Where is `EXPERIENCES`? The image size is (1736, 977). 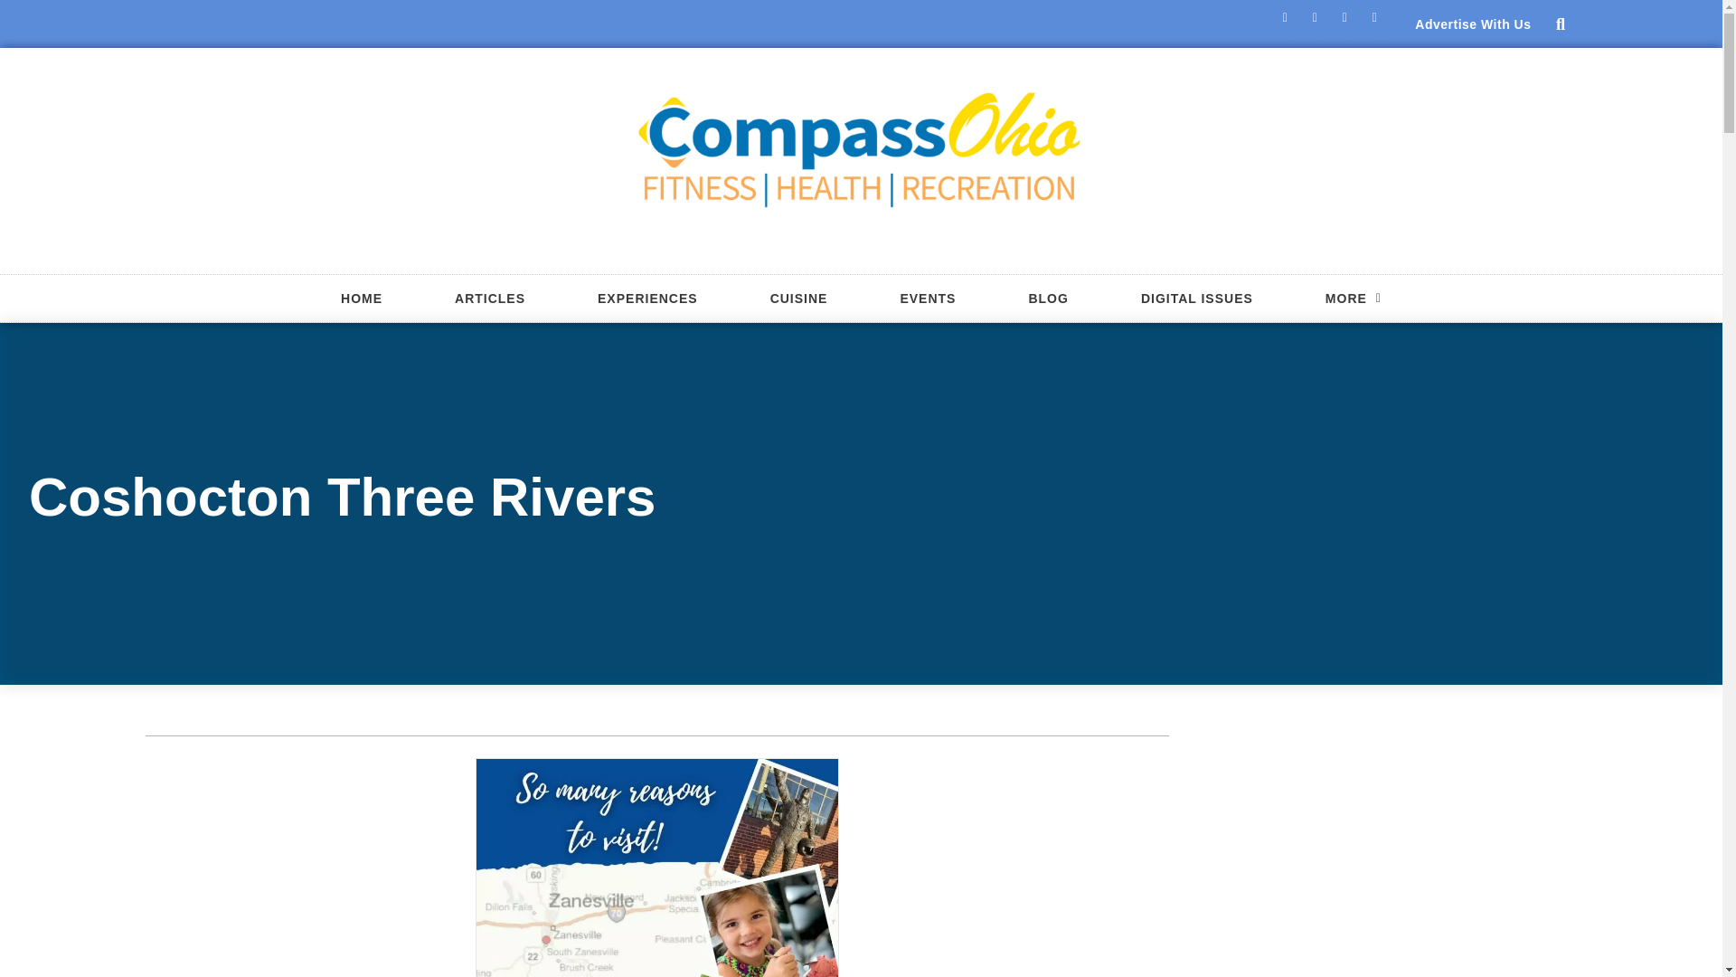 EXPERIENCES is located at coordinates (647, 299).